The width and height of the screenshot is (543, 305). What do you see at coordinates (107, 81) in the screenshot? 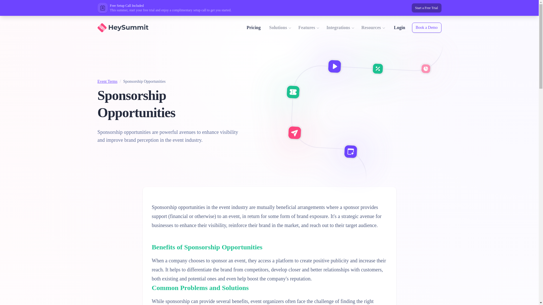
I see `Event Terms` at bounding box center [107, 81].